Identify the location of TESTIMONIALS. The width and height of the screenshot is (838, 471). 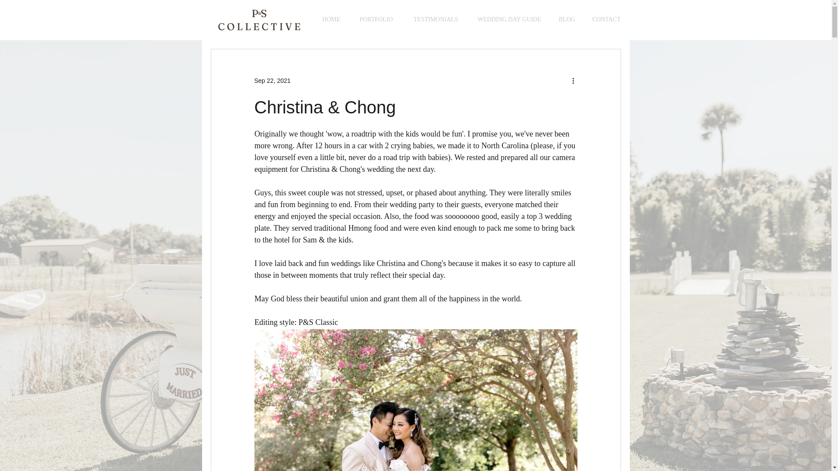
(435, 20).